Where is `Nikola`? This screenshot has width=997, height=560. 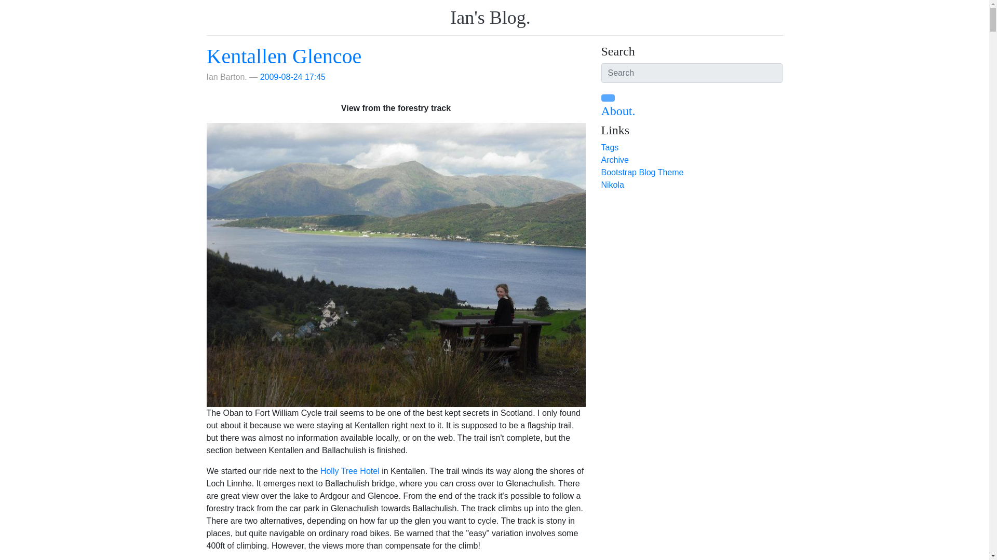 Nikola is located at coordinates (612, 185).